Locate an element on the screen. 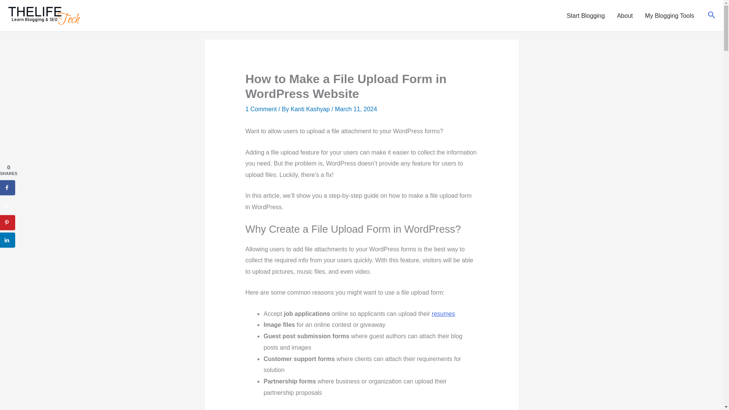  Share on X is located at coordinates (8, 205).